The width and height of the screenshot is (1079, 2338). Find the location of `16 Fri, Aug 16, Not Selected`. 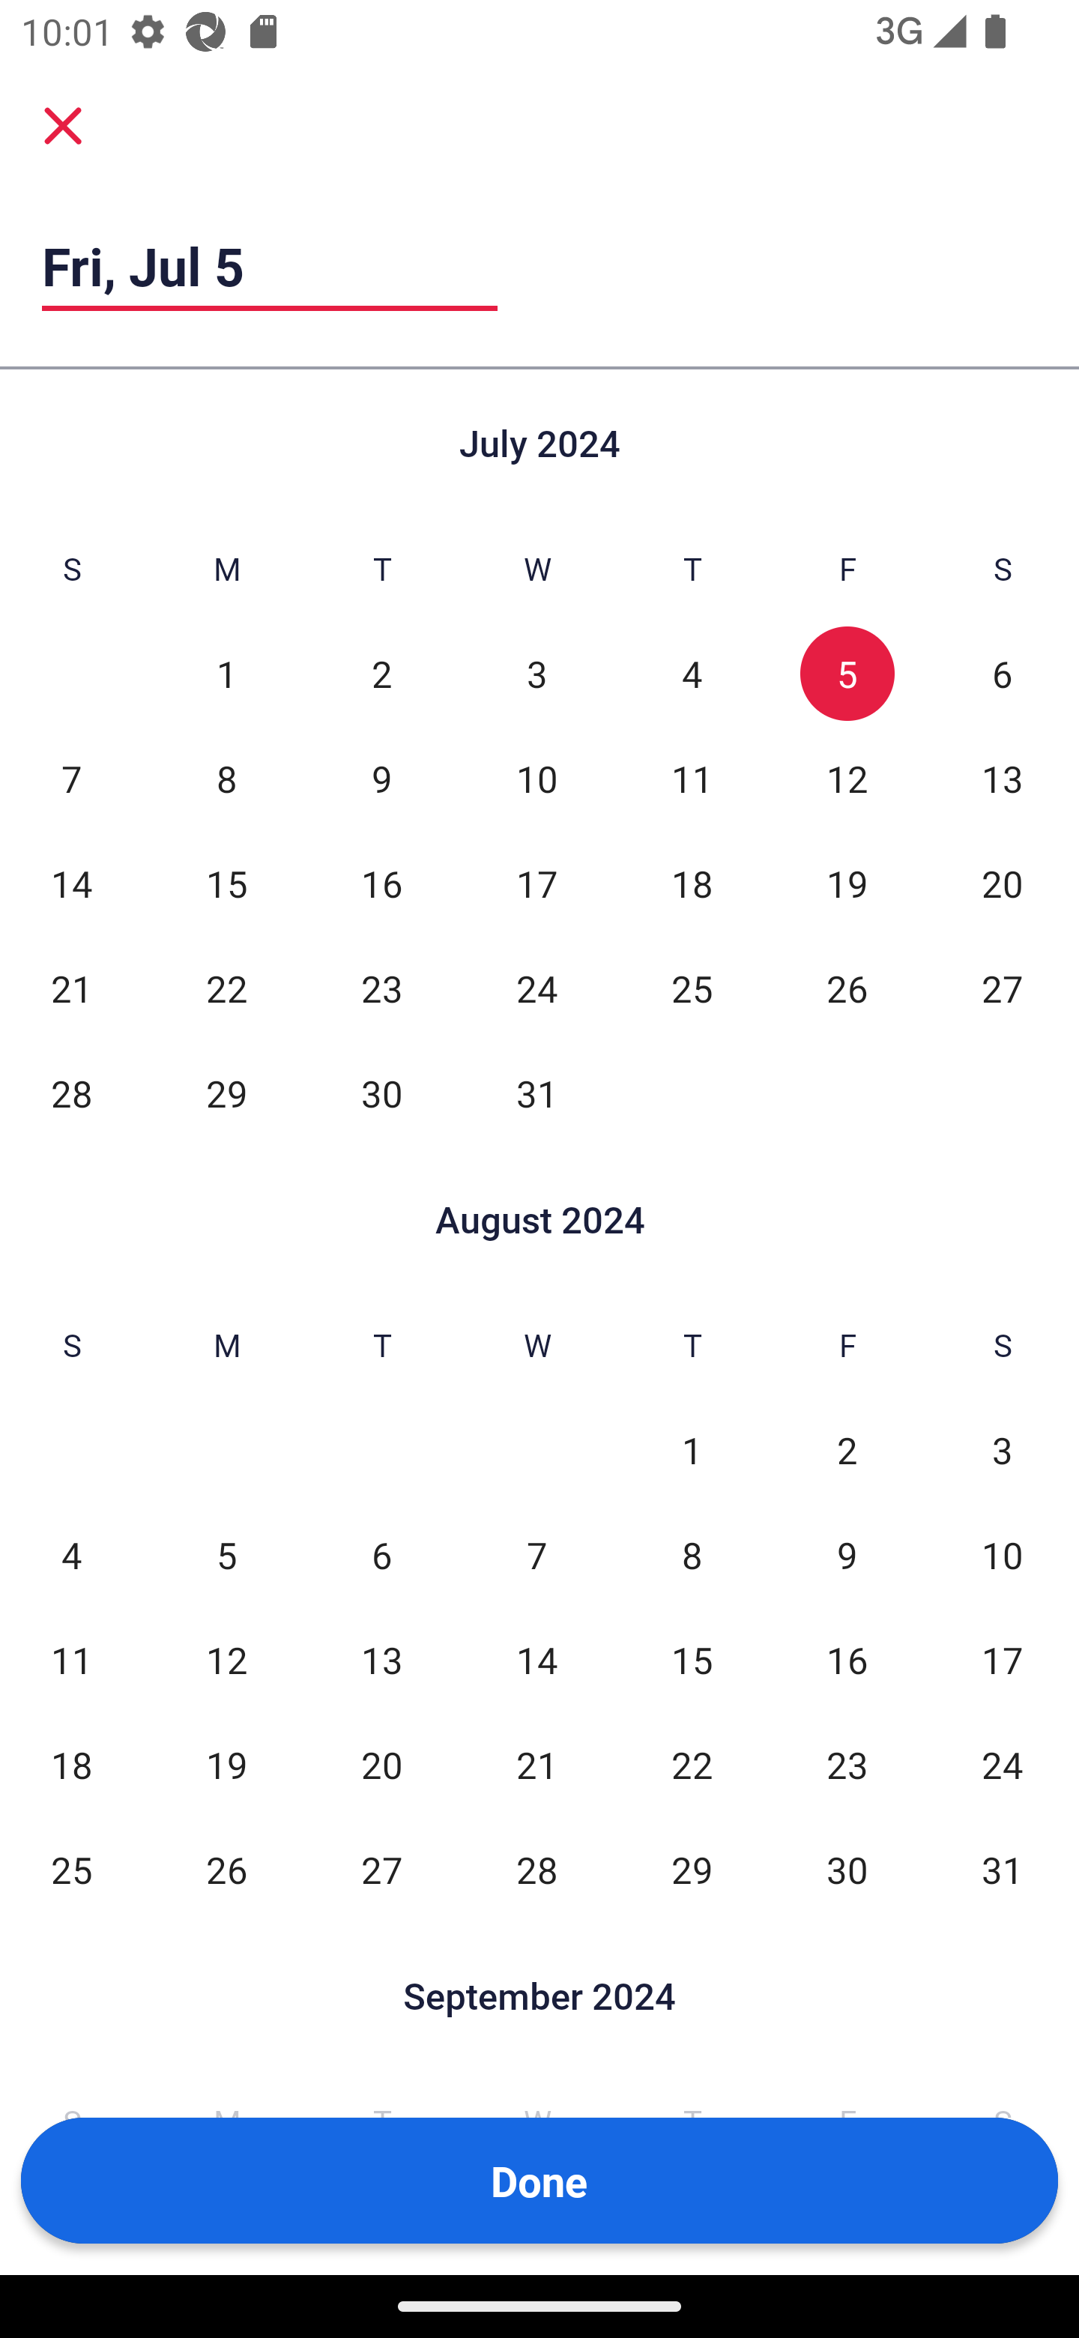

16 Fri, Aug 16, Not Selected is located at coordinates (847, 1659).